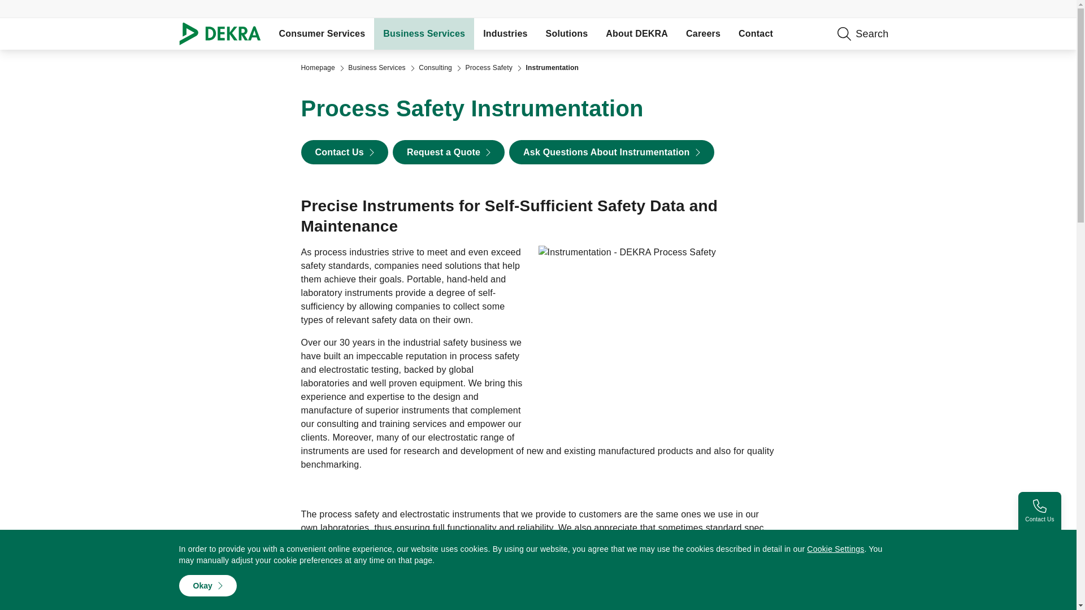  What do you see at coordinates (207, 586) in the screenshot?
I see `Okay` at bounding box center [207, 586].